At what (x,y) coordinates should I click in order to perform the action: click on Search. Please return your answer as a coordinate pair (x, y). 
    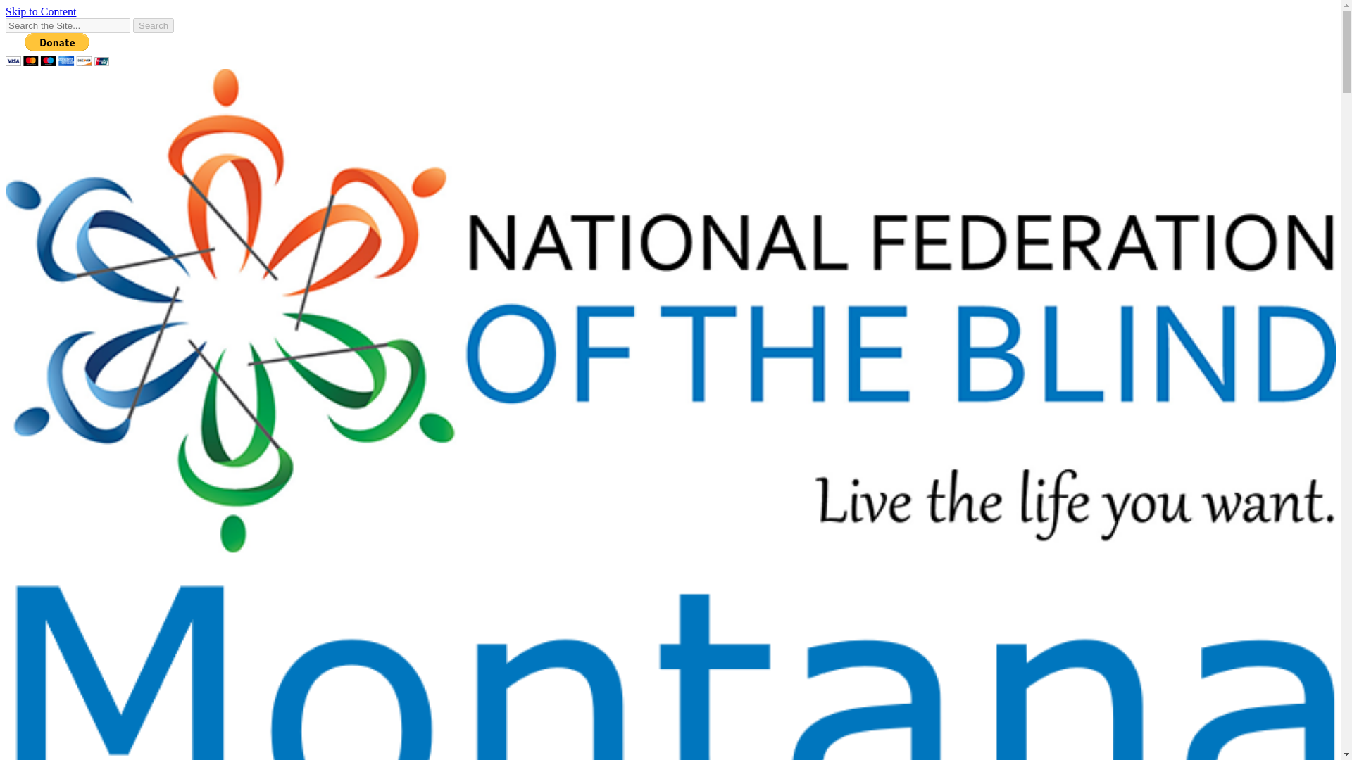
    Looking at the image, I should click on (154, 25).